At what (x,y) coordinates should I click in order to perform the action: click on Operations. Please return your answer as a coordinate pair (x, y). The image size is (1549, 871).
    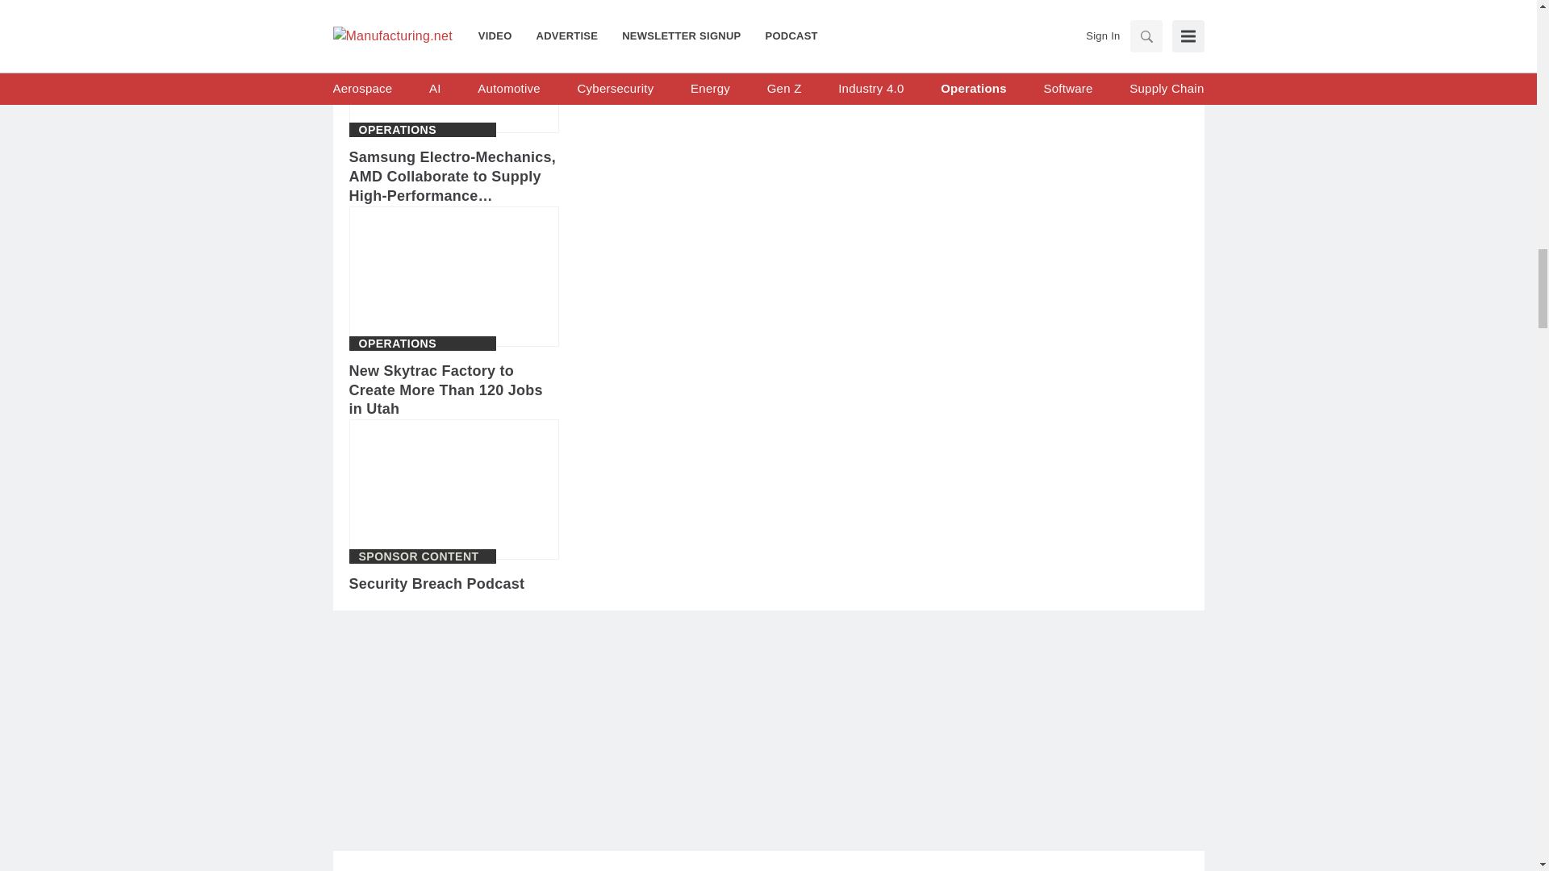
    Looking at the image, I should click on (397, 130).